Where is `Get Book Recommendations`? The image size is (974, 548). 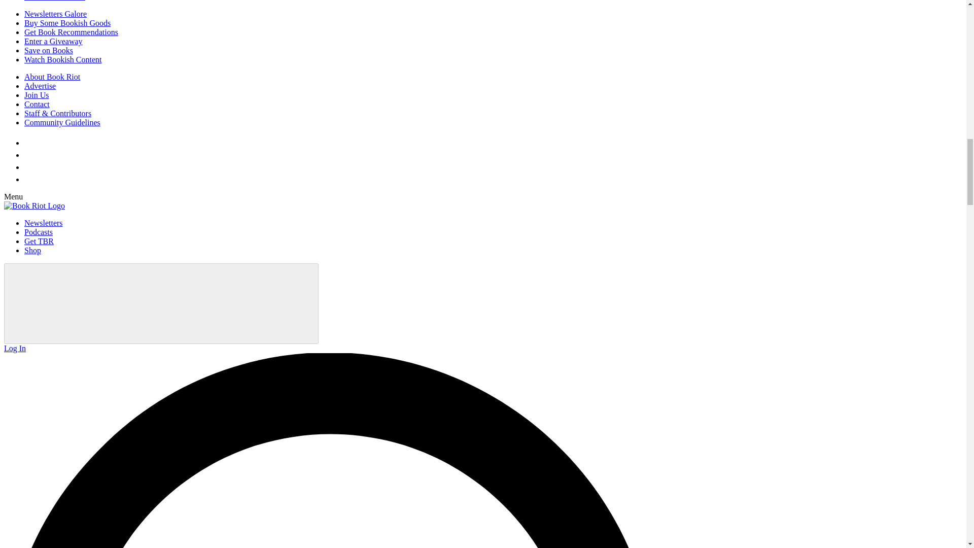 Get Book Recommendations is located at coordinates (71, 32).